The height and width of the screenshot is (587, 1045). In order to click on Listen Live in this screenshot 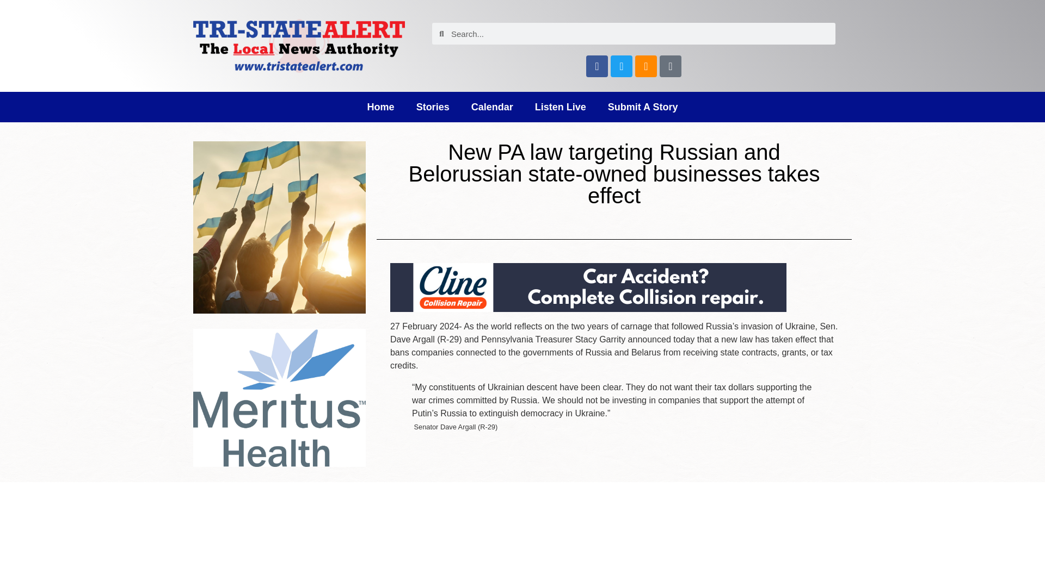, I will do `click(561, 107)`.